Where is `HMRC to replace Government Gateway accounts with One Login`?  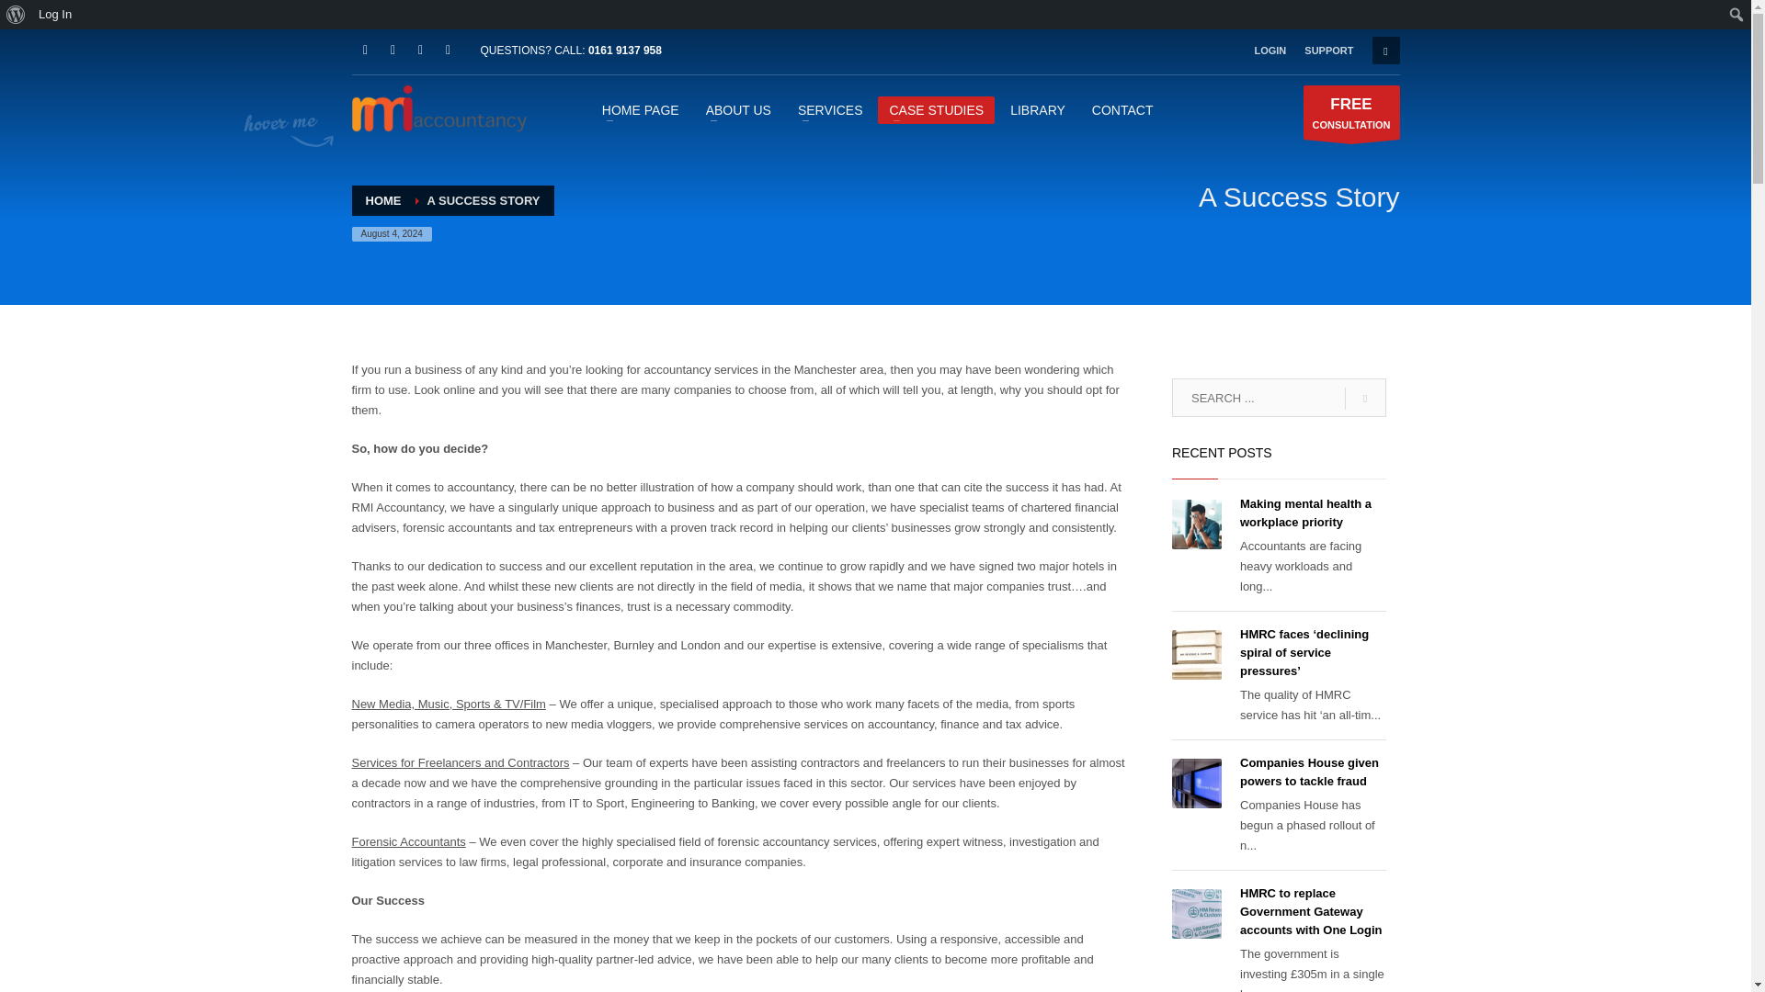 HMRC to replace Government Gateway accounts with One Login is located at coordinates (1311, 911).